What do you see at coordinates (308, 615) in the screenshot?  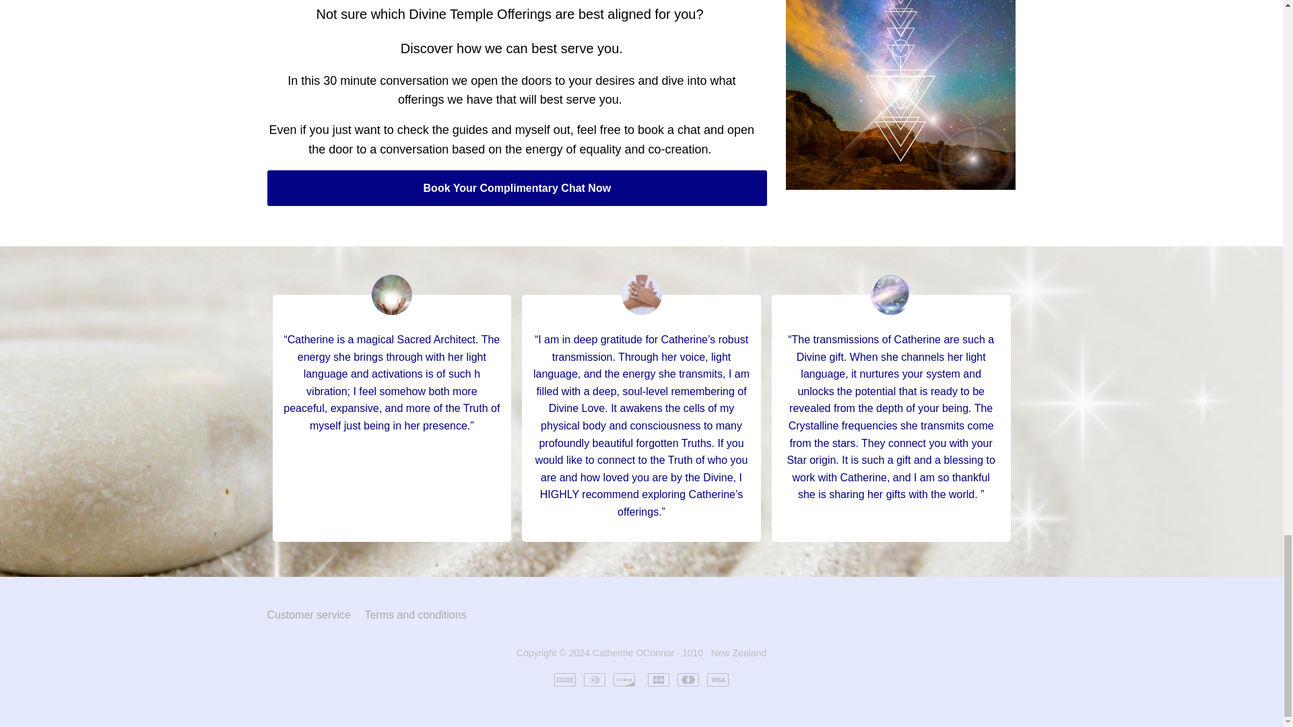 I see `Customer service` at bounding box center [308, 615].